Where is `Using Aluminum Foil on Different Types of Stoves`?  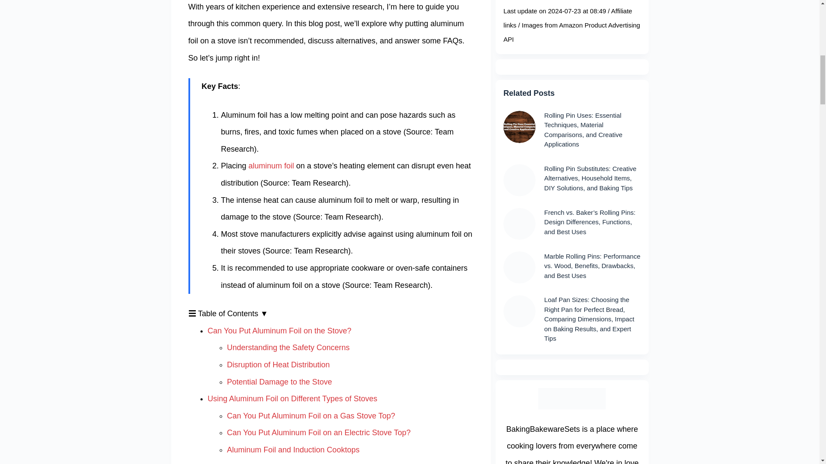
Using Aluminum Foil on Different Types of Stoves is located at coordinates (292, 399).